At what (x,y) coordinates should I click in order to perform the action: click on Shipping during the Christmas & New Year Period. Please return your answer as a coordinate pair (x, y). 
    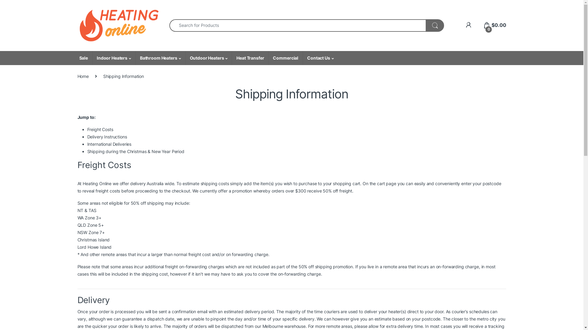
    Looking at the image, I should click on (135, 152).